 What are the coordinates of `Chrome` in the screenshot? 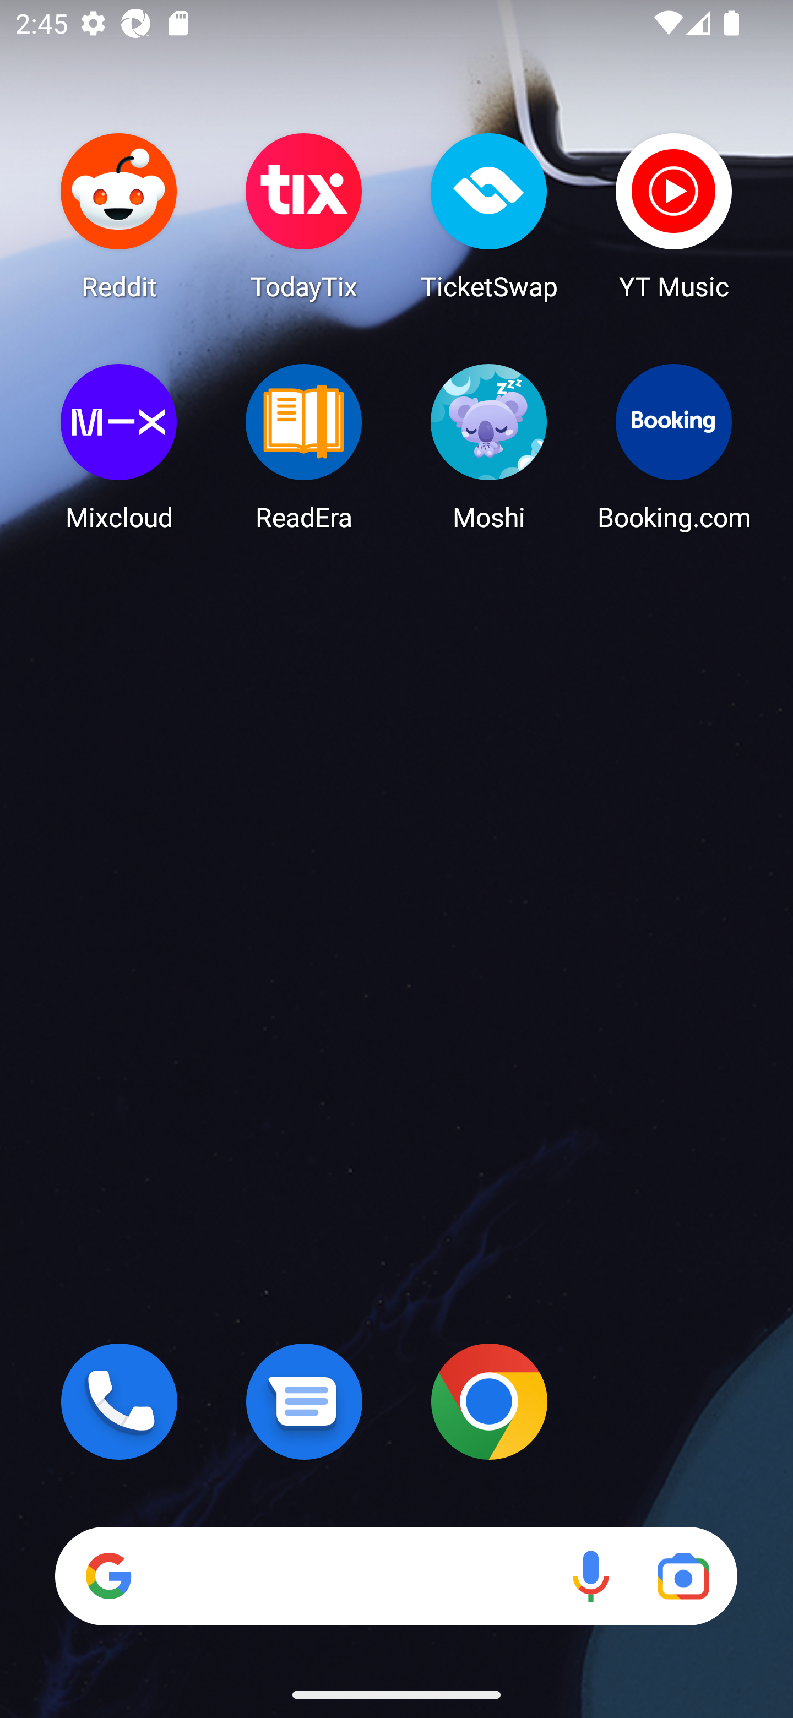 It's located at (489, 1401).